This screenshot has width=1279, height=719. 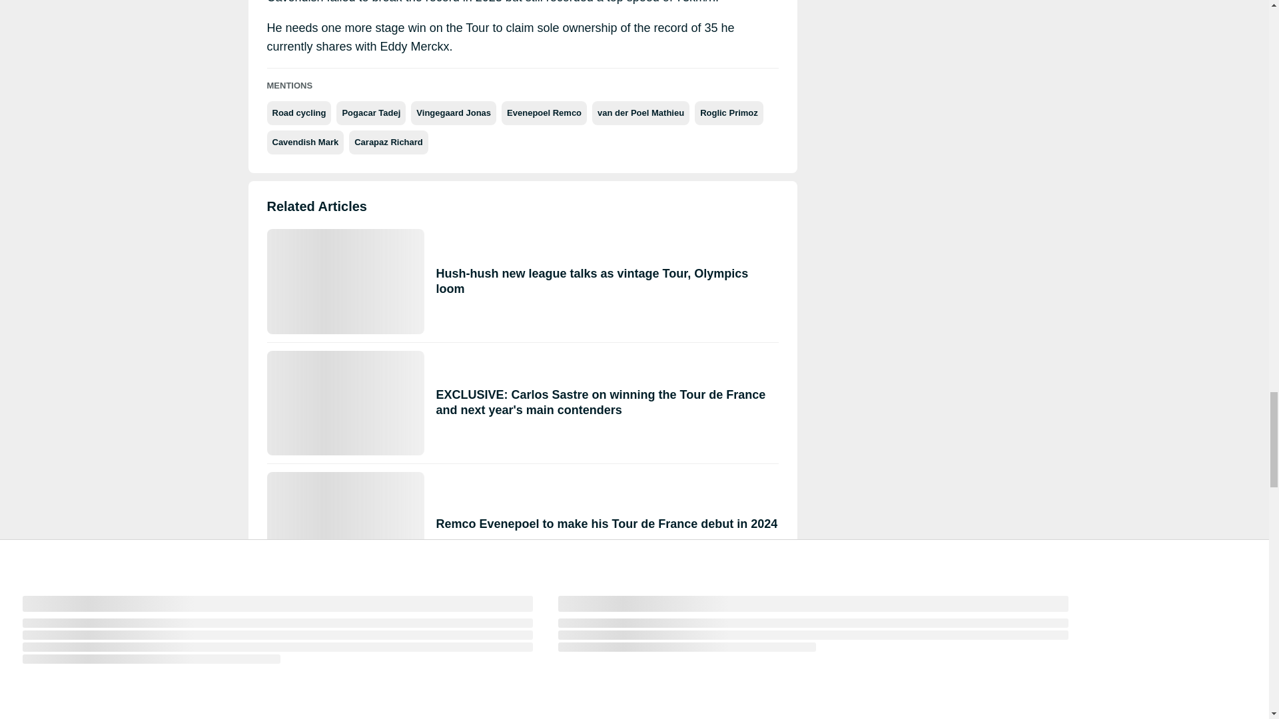 What do you see at coordinates (522, 281) in the screenshot?
I see `Hush-hush new league talks as vintage Tour, Olympics loom` at bounding box center [522, 281].